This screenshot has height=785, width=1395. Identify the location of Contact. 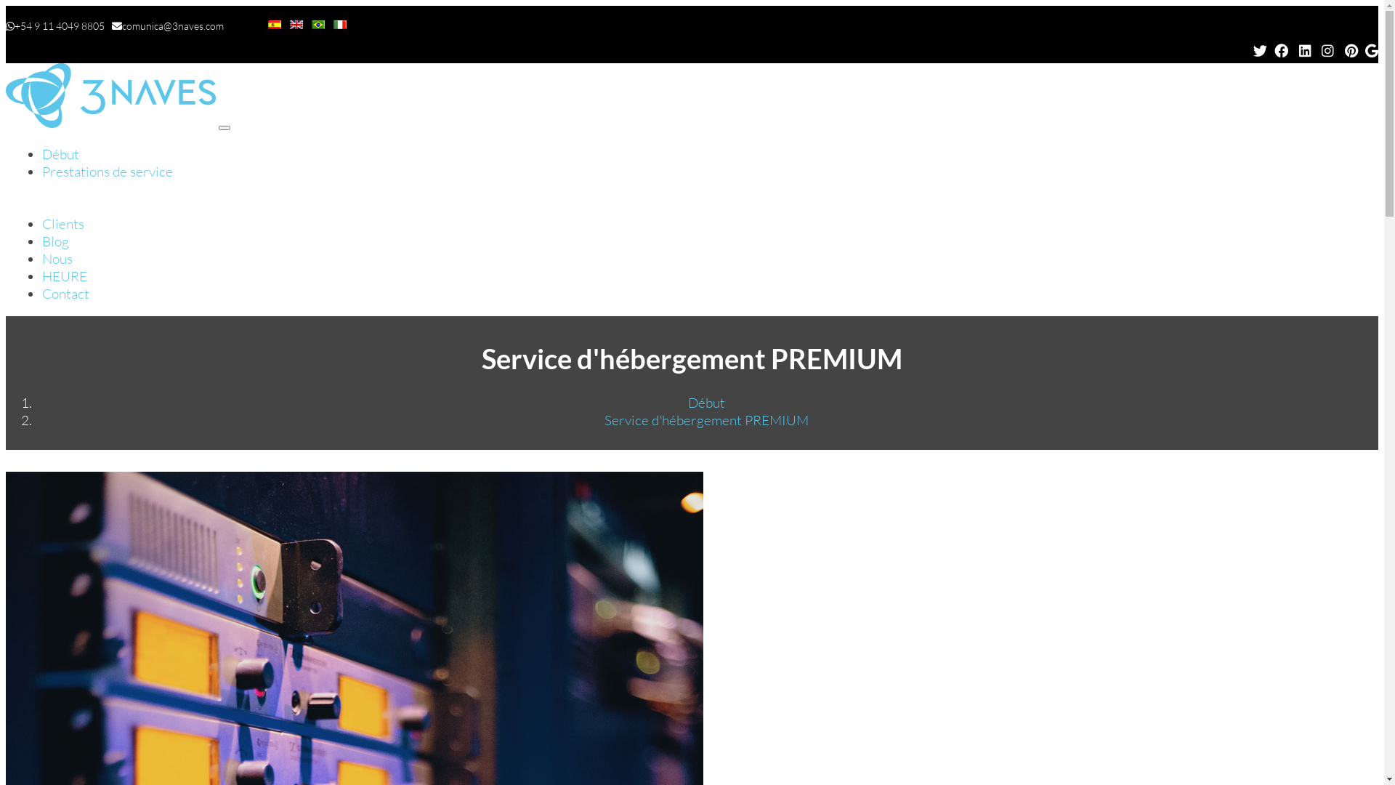
(65, 294).